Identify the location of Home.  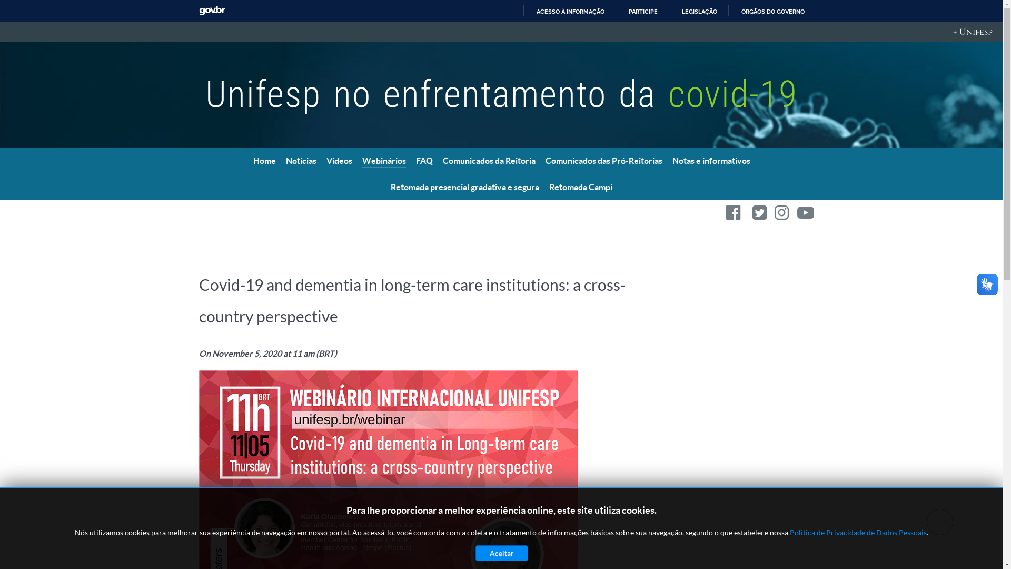
(264, 161).